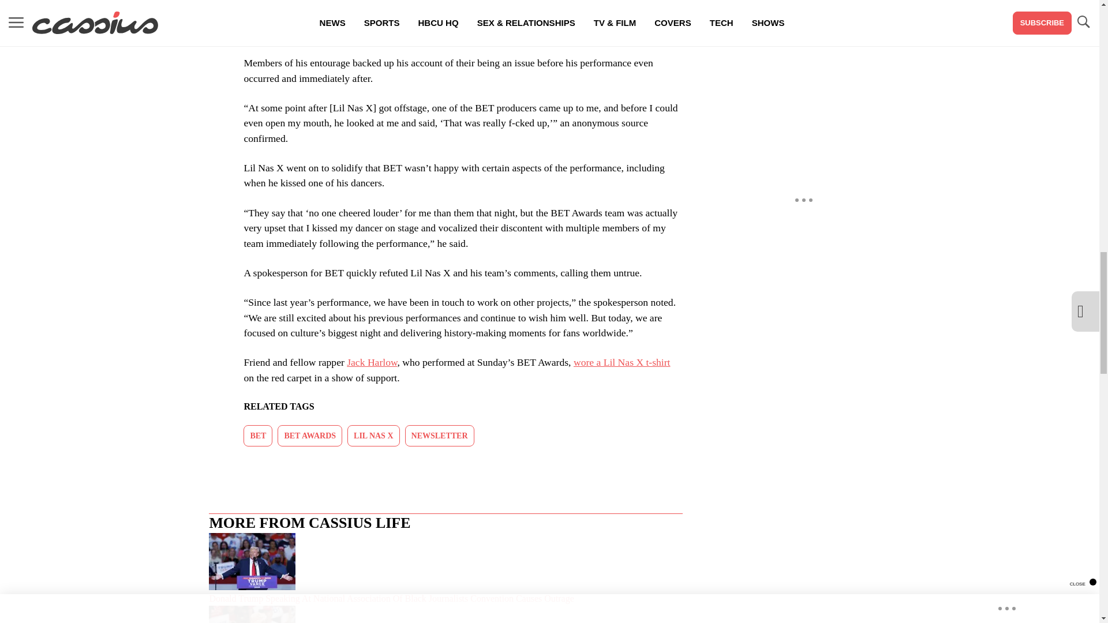 This screenshot has width=1108, height=623. I want to click on Media Playlist, so click(754, 8).